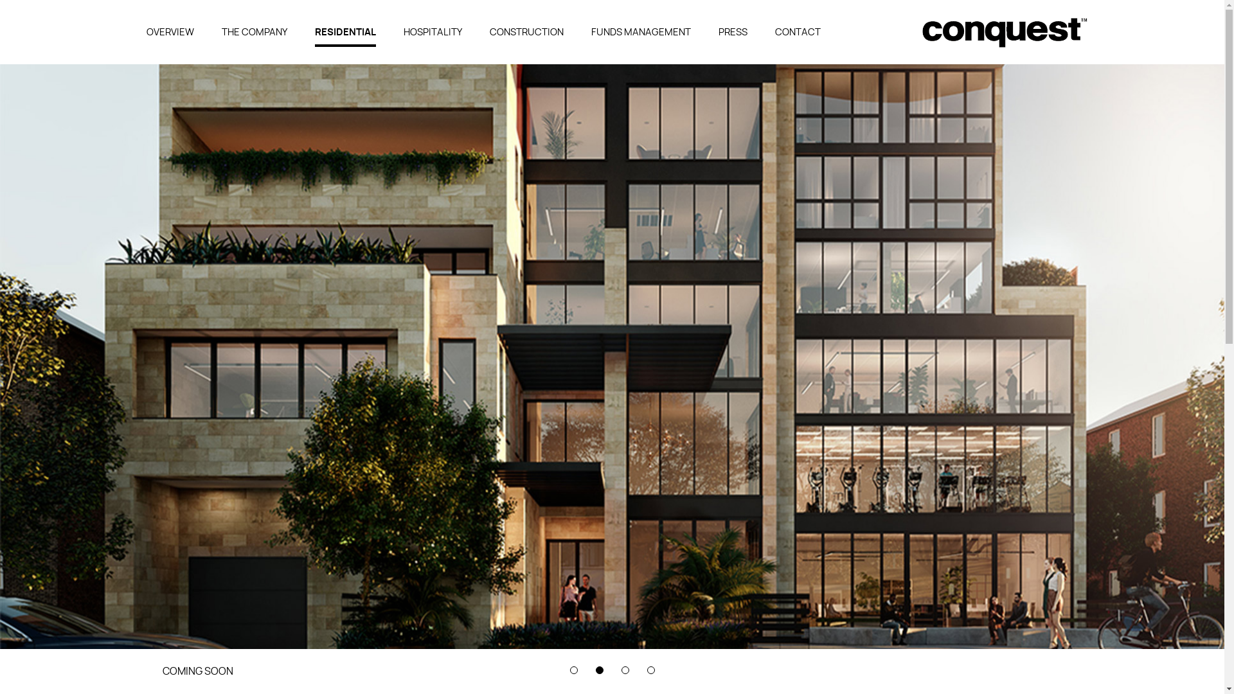 The width and height of the screenshot is (1234, 694). What do you see at coordinates (733, 33) in the screenshot?
I see `PRESS` at bounding box center [733, 33].